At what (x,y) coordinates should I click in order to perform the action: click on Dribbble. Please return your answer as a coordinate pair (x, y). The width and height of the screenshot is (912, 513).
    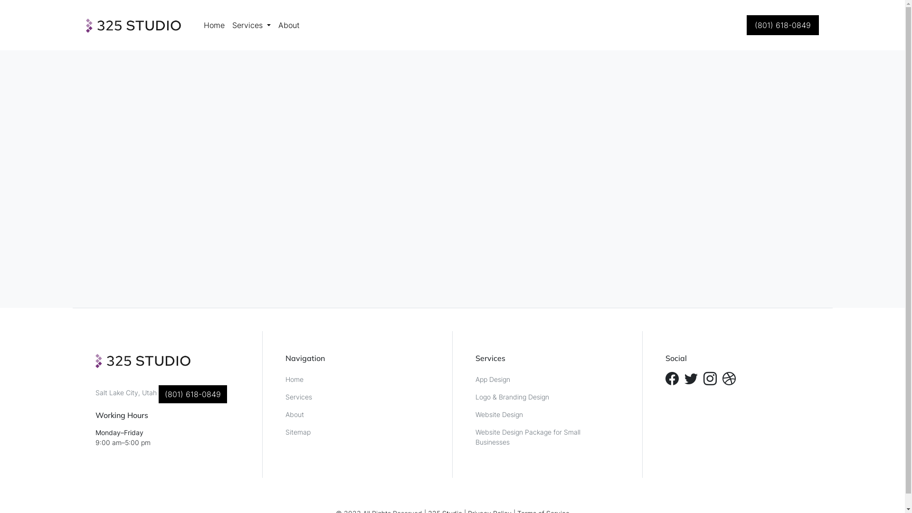
    Looking at the image, I should click on (729, 378).